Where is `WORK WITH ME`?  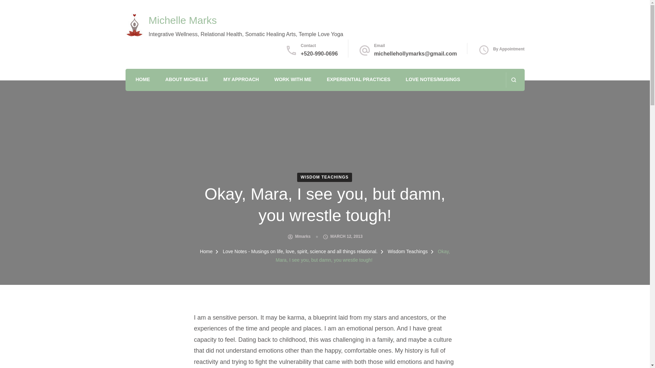
WORK WITH ME is located at coordinates (293, 80).